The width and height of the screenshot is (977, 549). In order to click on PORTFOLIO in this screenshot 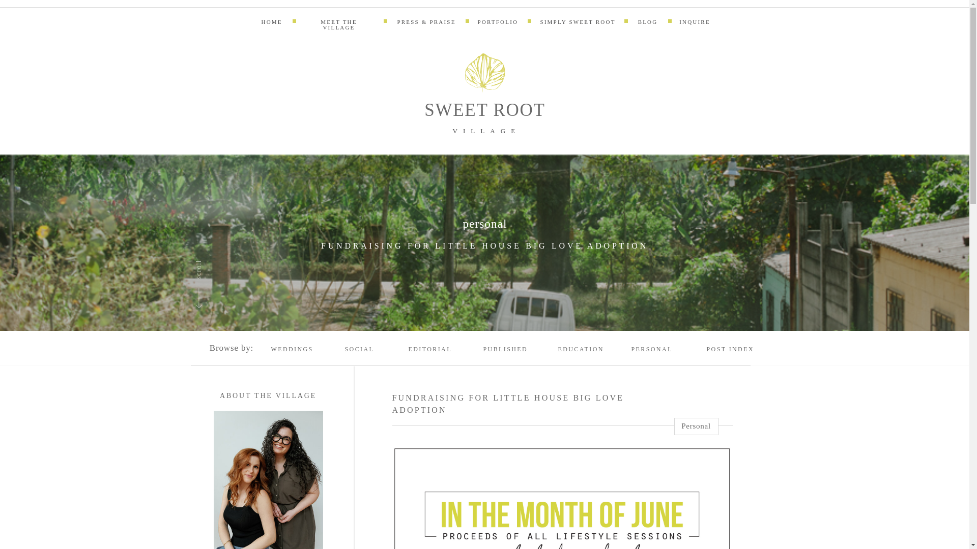, I will do `click(498, 24)`.